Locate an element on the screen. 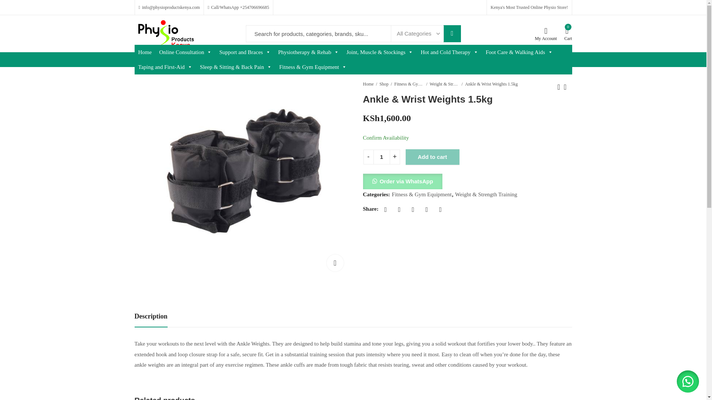 The width and height of the screenshot is (712, 400). Home is located at coordinates (145, 52).